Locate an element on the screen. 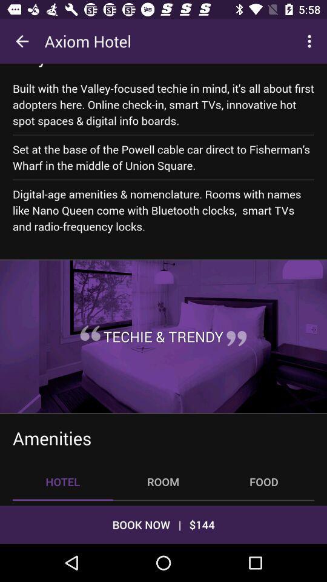 This screenshot has width=327, height=582. select the item next to axiom hotel is located at coordinates (311, 41).